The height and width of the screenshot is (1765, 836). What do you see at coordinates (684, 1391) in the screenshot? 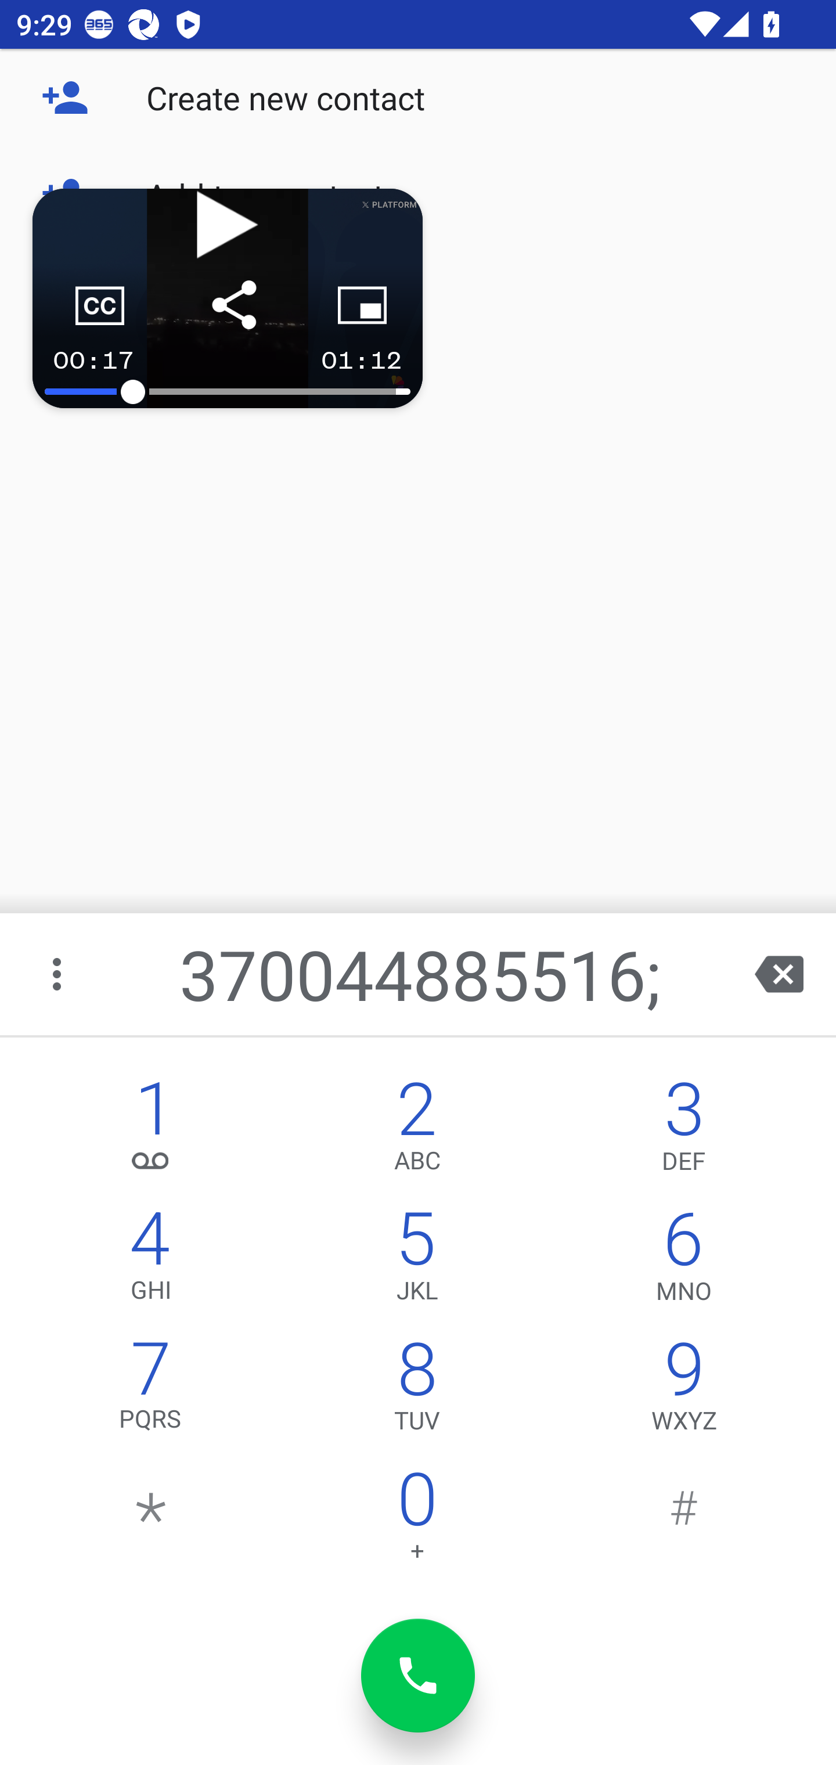
I see `9,WXYZ 9 WXYZ` at bounding box center [684, 1391].